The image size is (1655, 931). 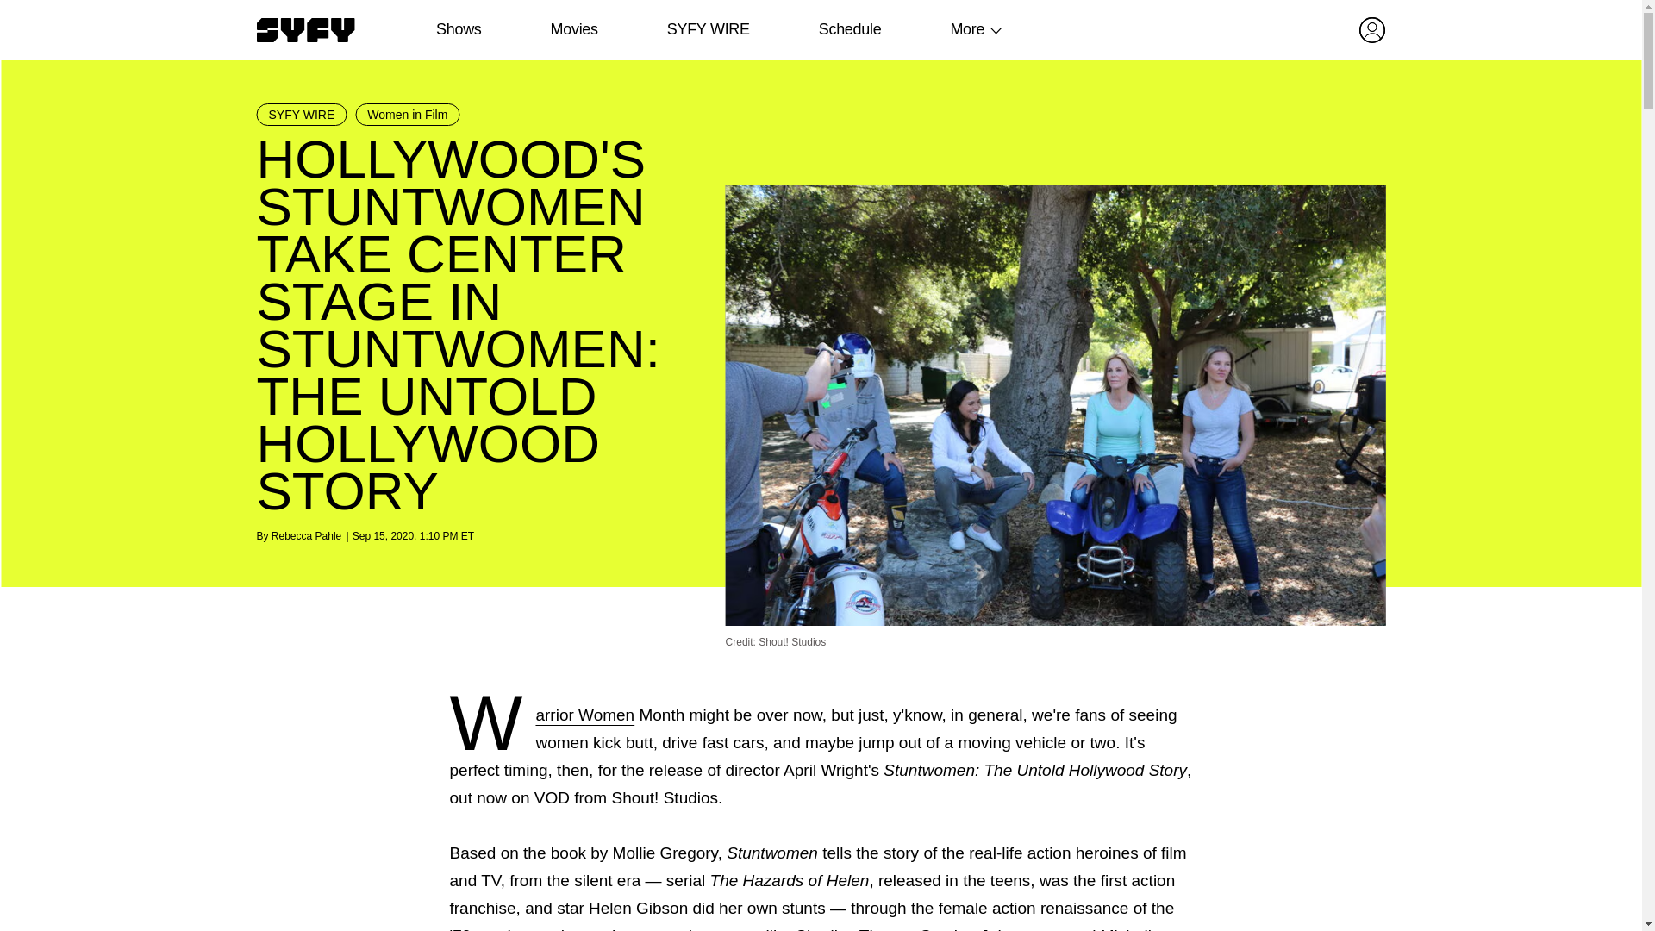 I want to click on Warrior Women, so click(x=584, y=715).